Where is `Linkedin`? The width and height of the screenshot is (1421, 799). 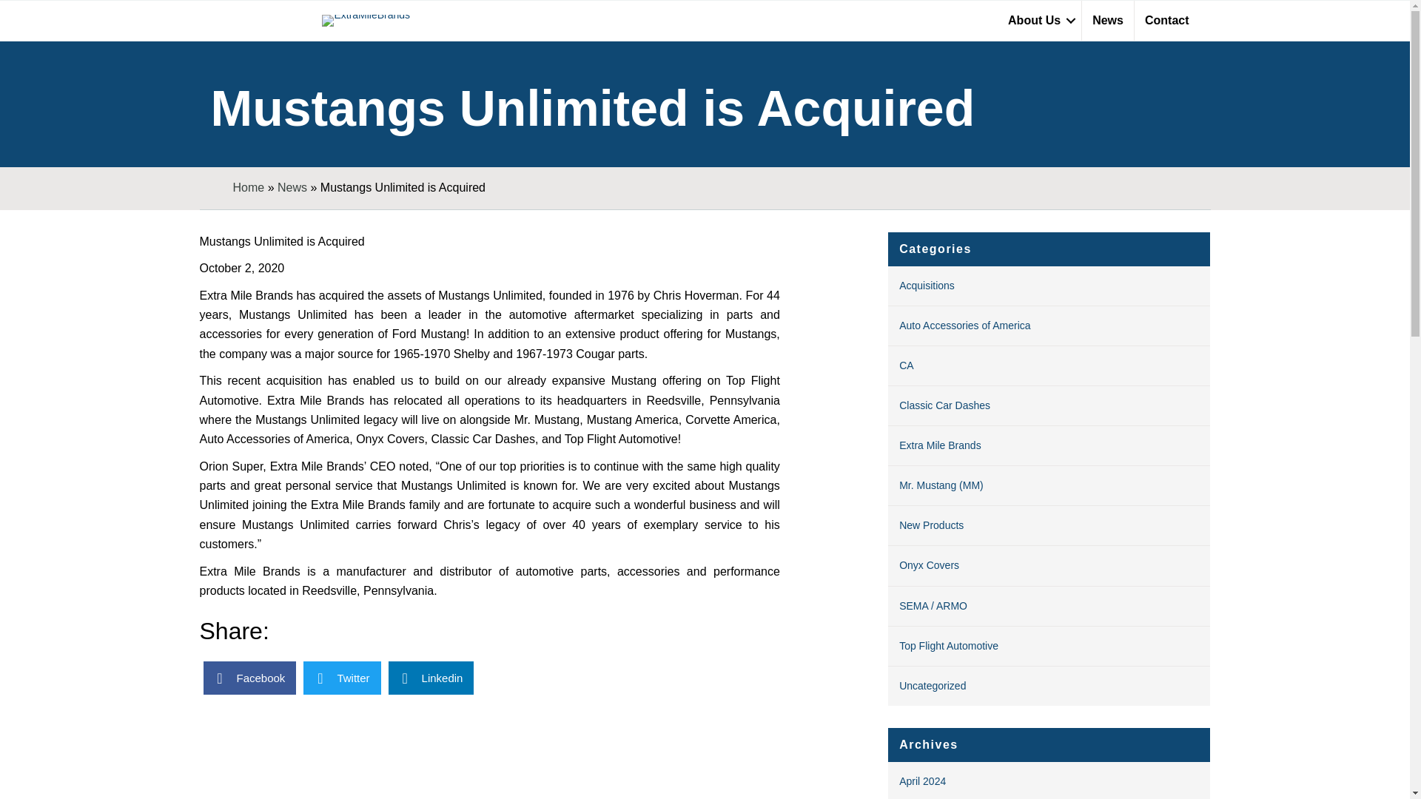 Linkedin is located at coordinates (431, 678).